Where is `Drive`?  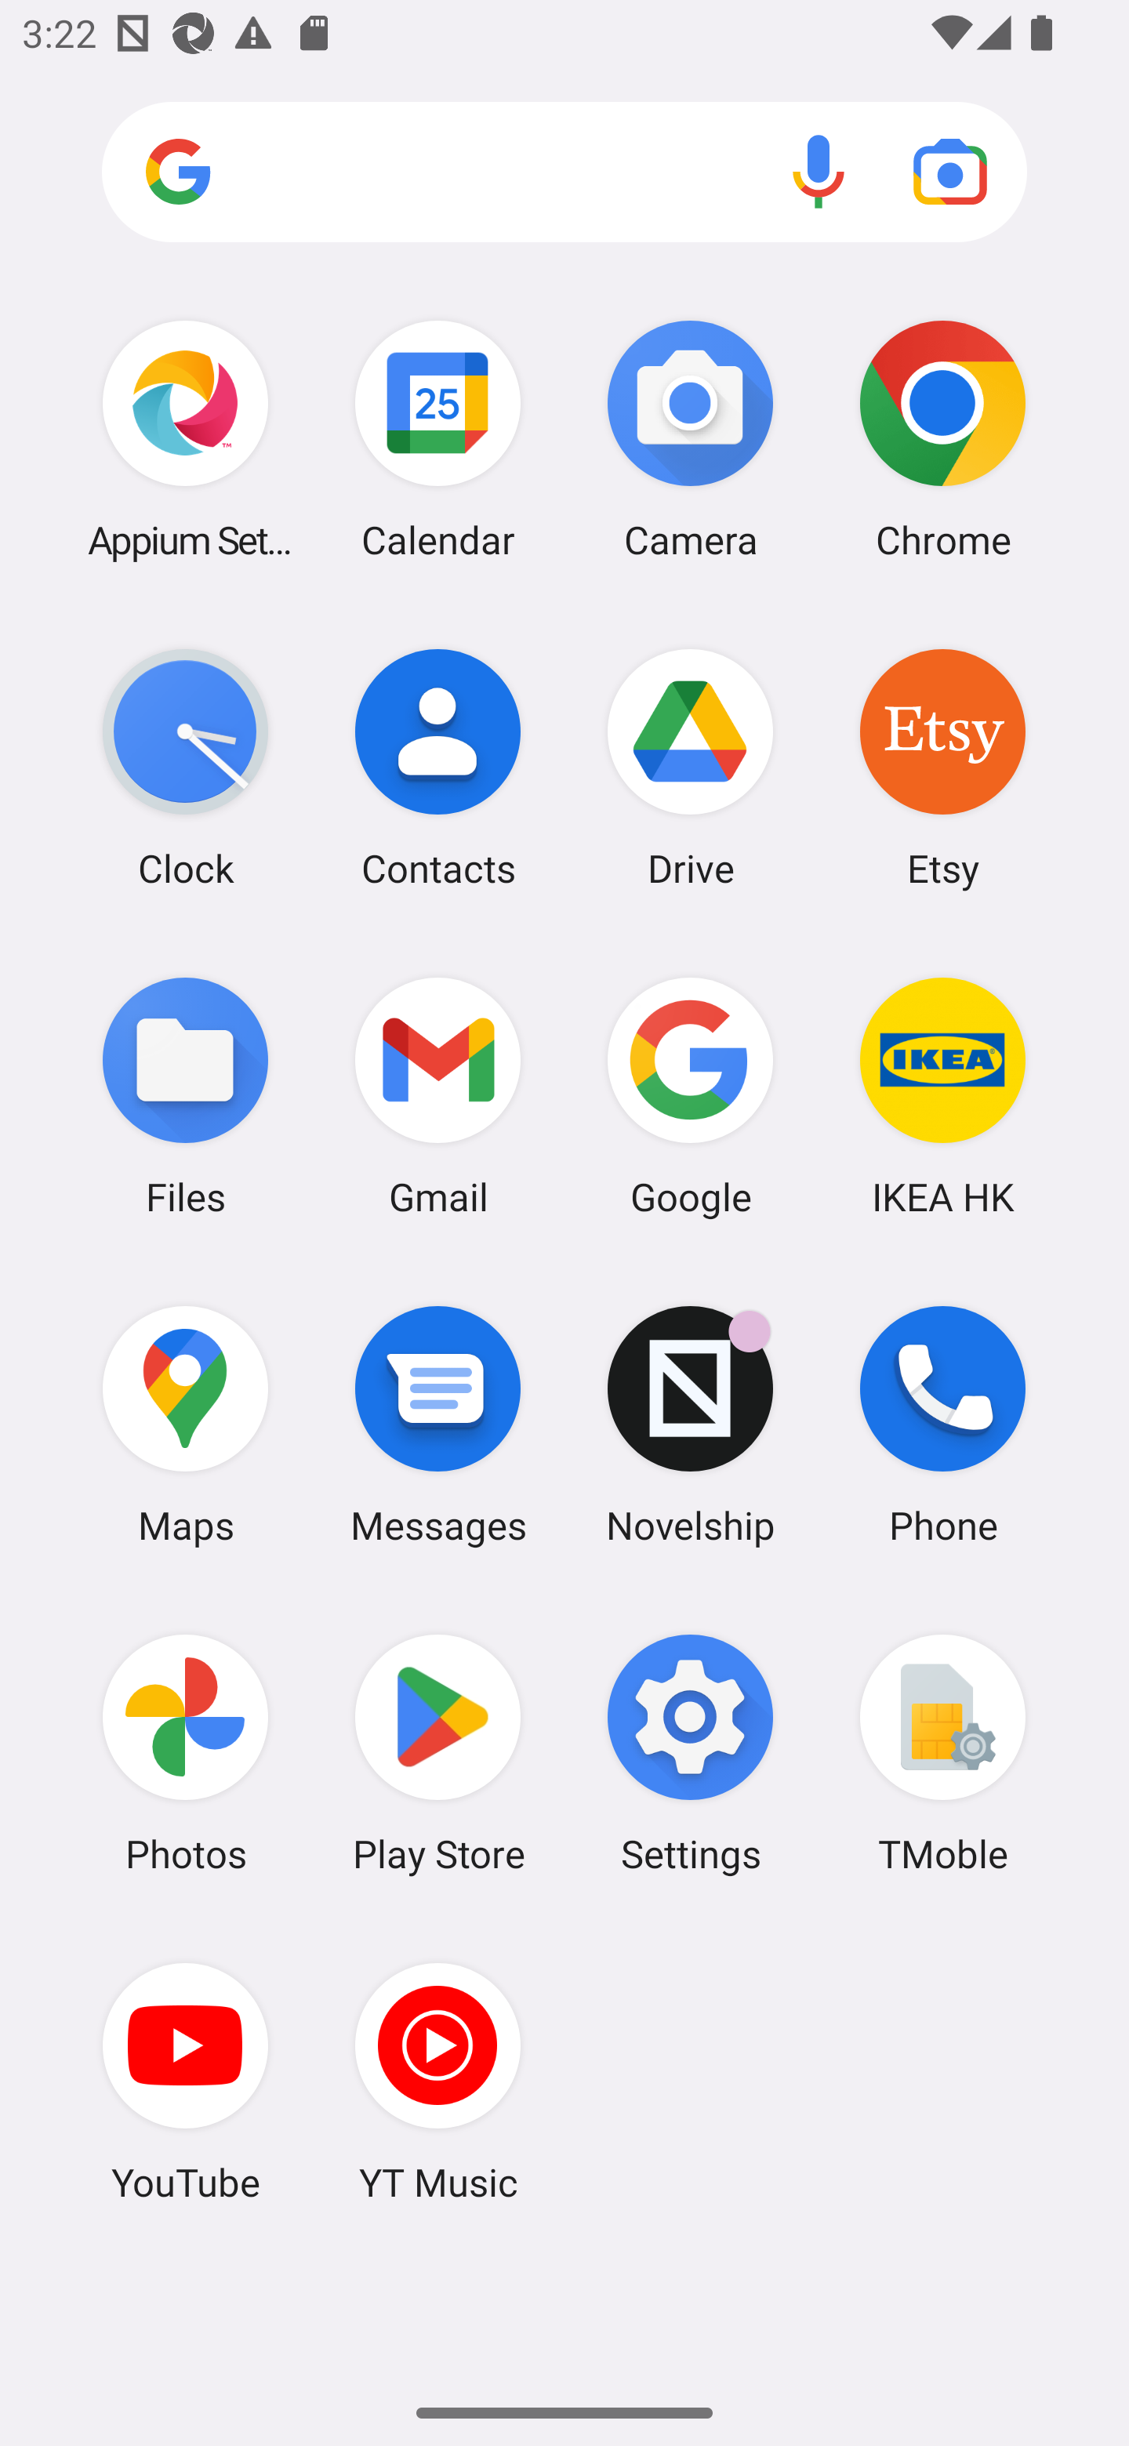
Drive is located at coordinates (691, 768).